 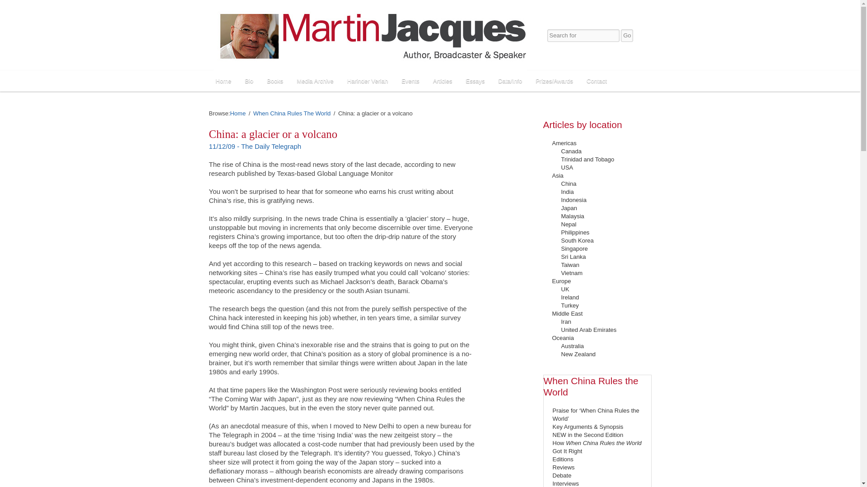 What do you see at coordinates (223, 81) in the screenshot?
I see `Home` at bounding box center [223, 81].